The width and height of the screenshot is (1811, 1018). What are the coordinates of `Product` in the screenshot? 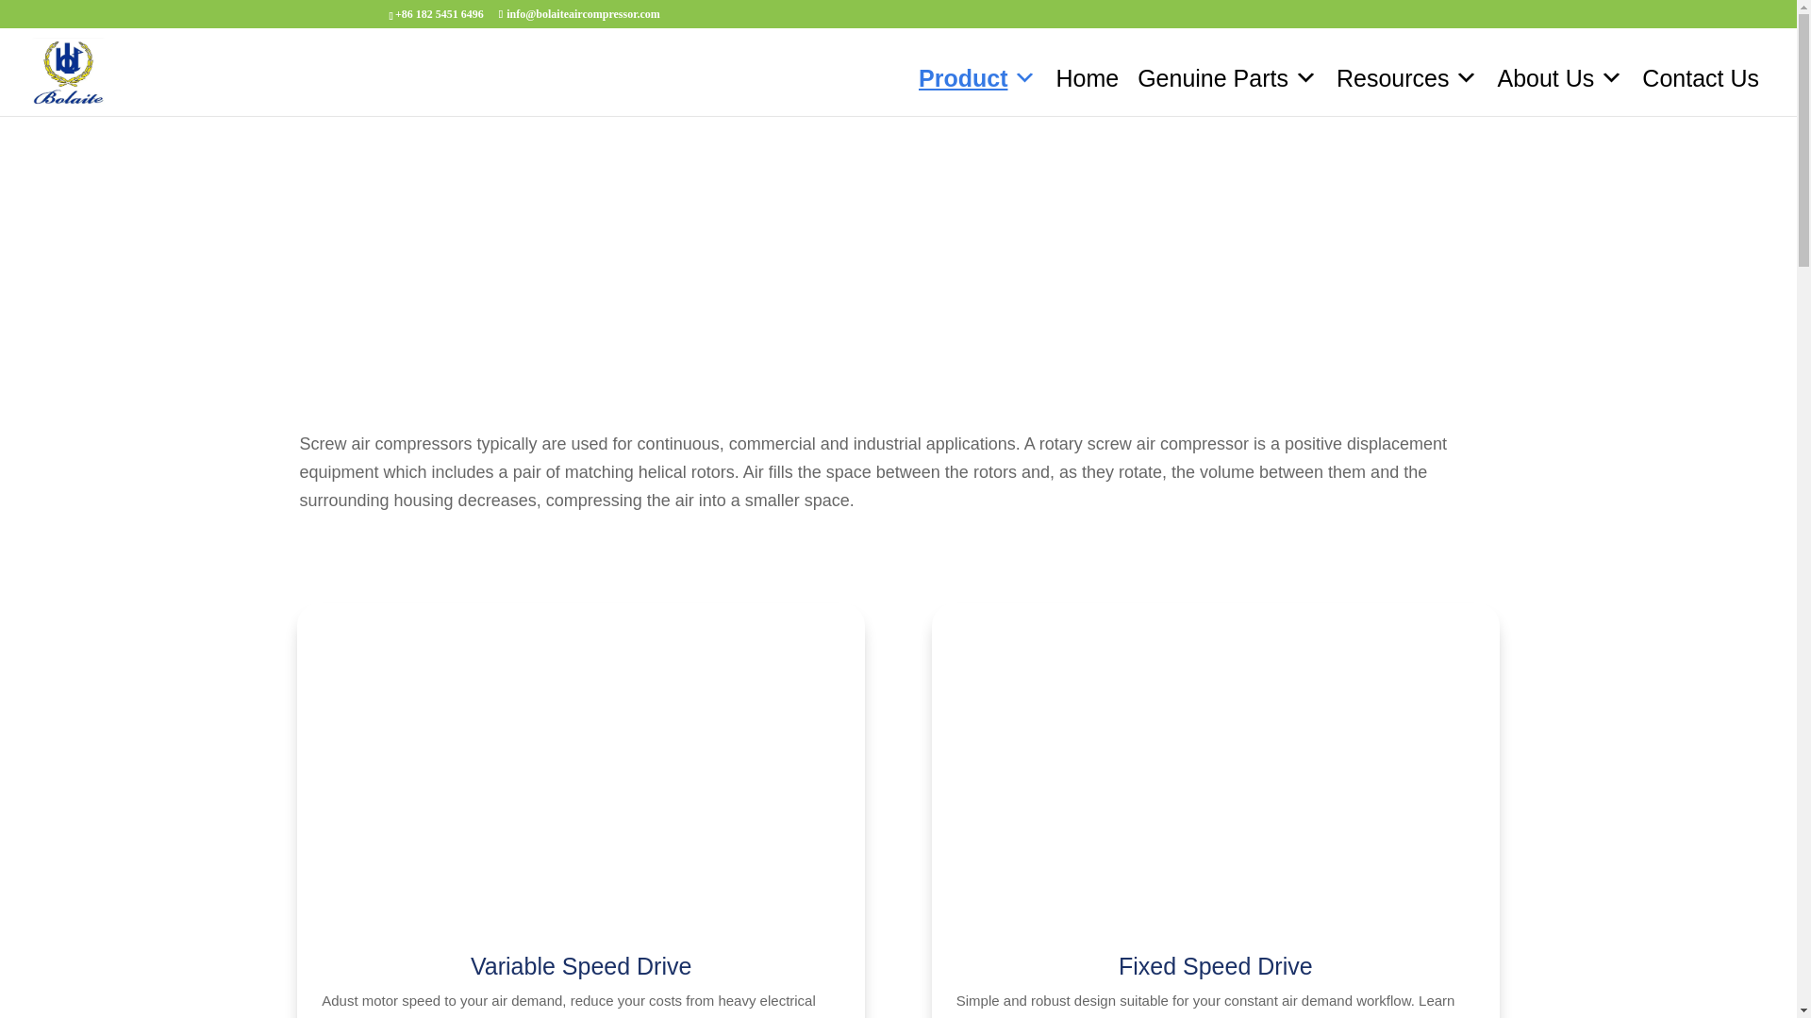 It's located at (977, 77).